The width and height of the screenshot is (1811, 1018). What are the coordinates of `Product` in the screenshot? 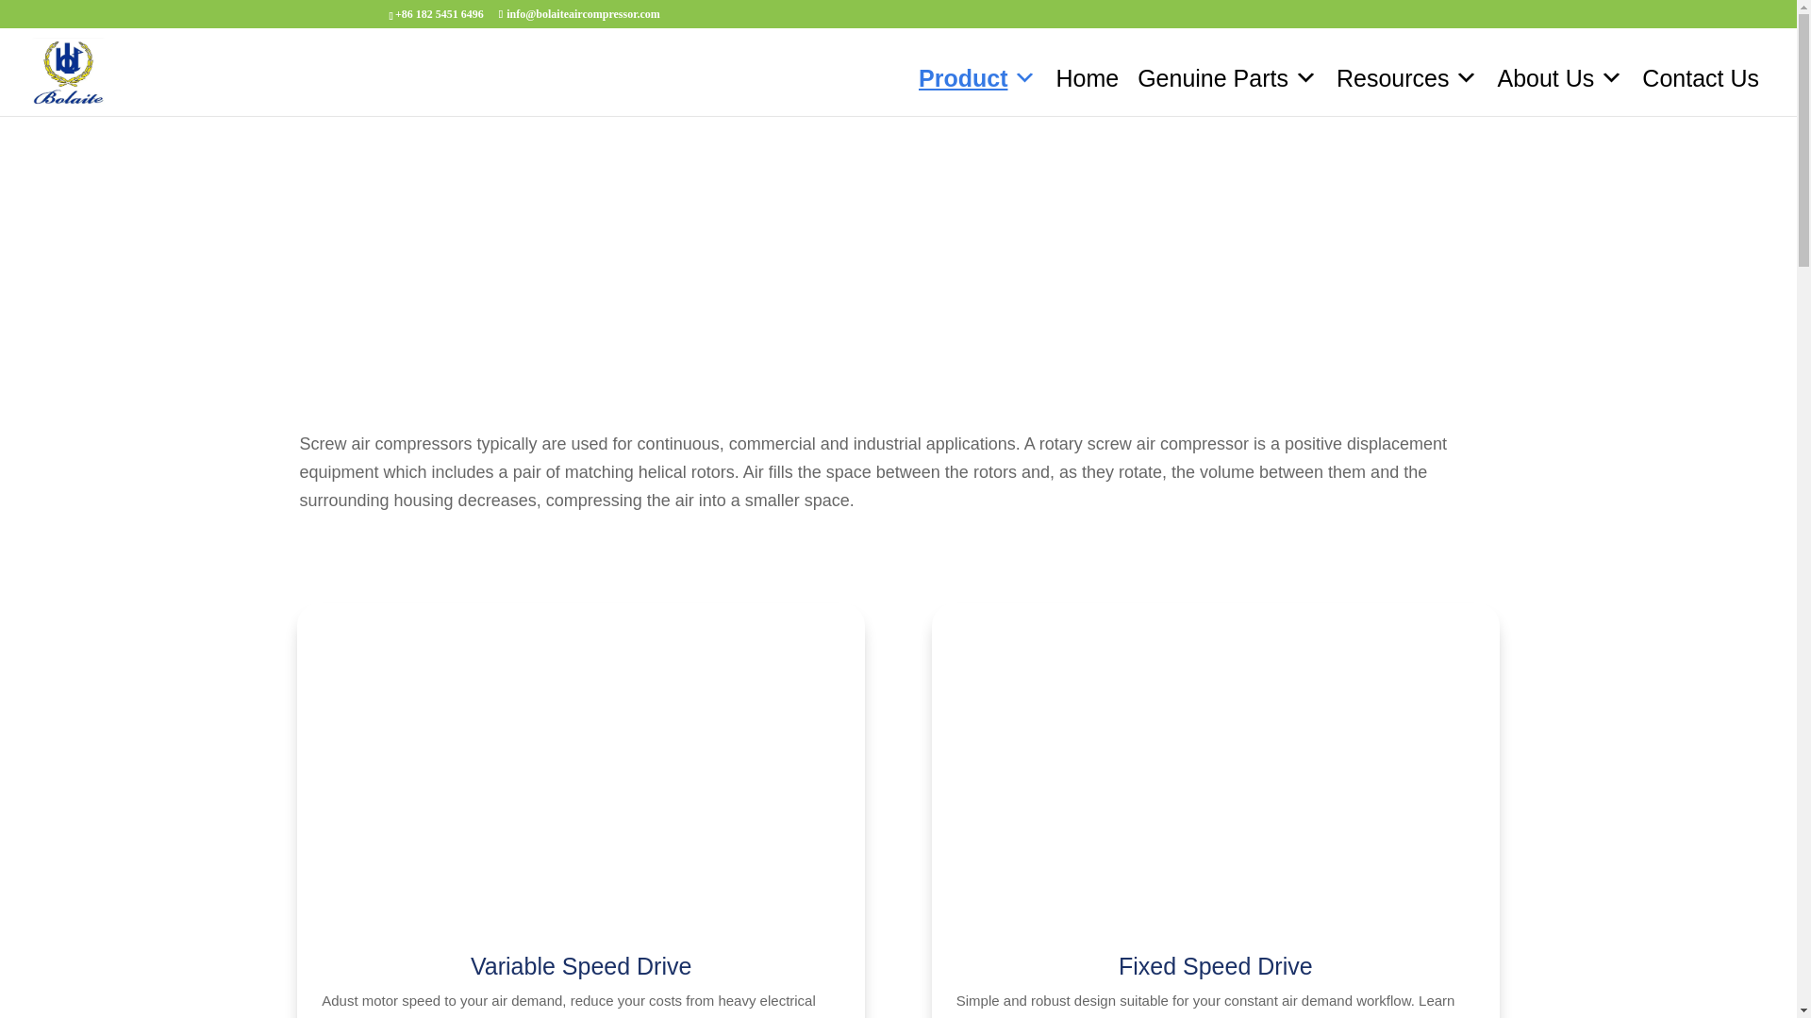 It's located at (977, 77).